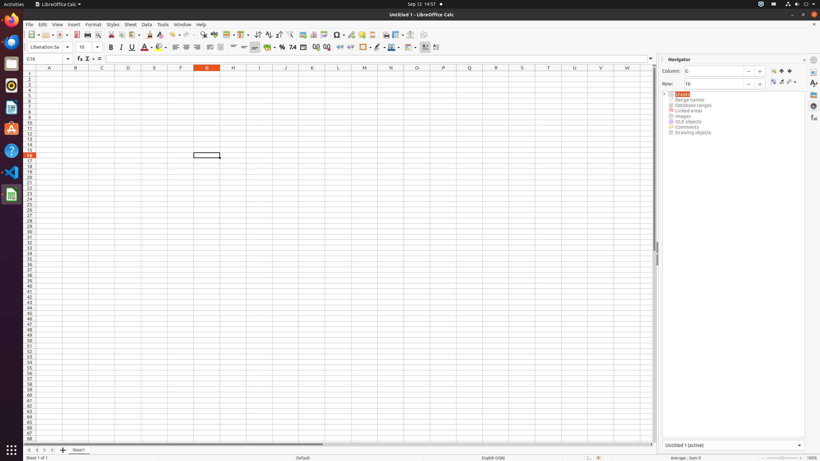 This screenshot has height=461, width=820. I want to click on Hyperlink, so click(351, 35).